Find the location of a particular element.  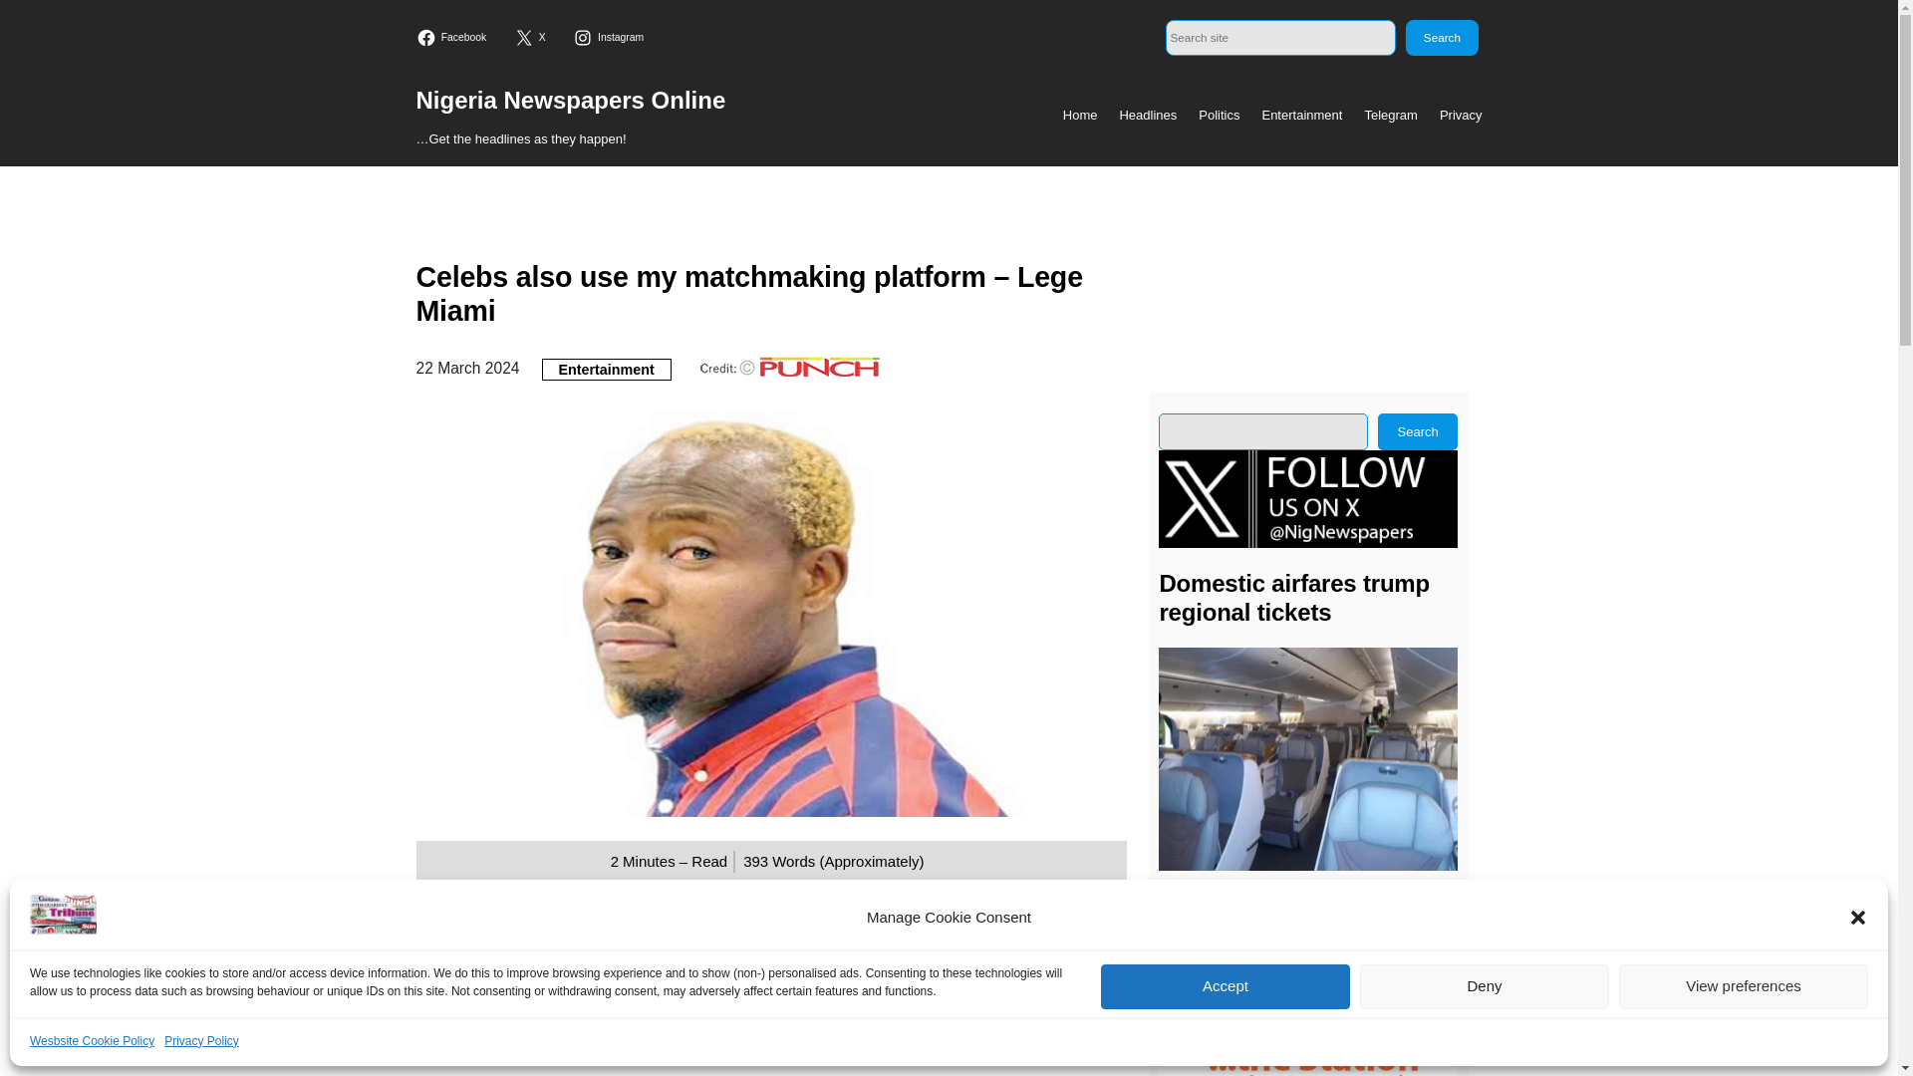

Telegram is located at coordinates (1390, 116).